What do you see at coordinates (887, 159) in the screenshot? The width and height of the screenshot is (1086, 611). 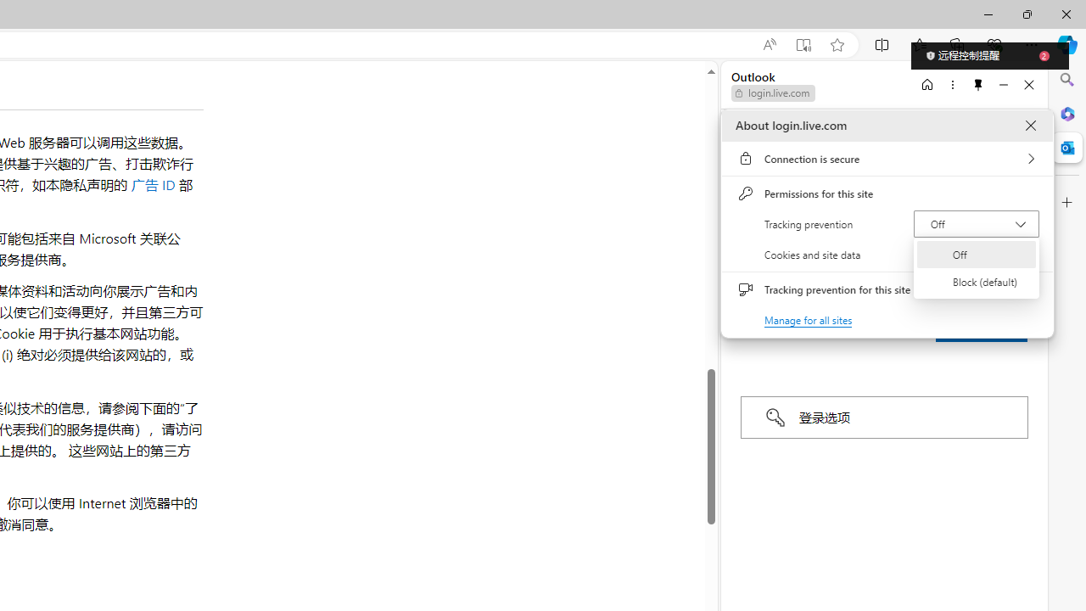 I see `Connection is secure` at bounding box center [887, 159].